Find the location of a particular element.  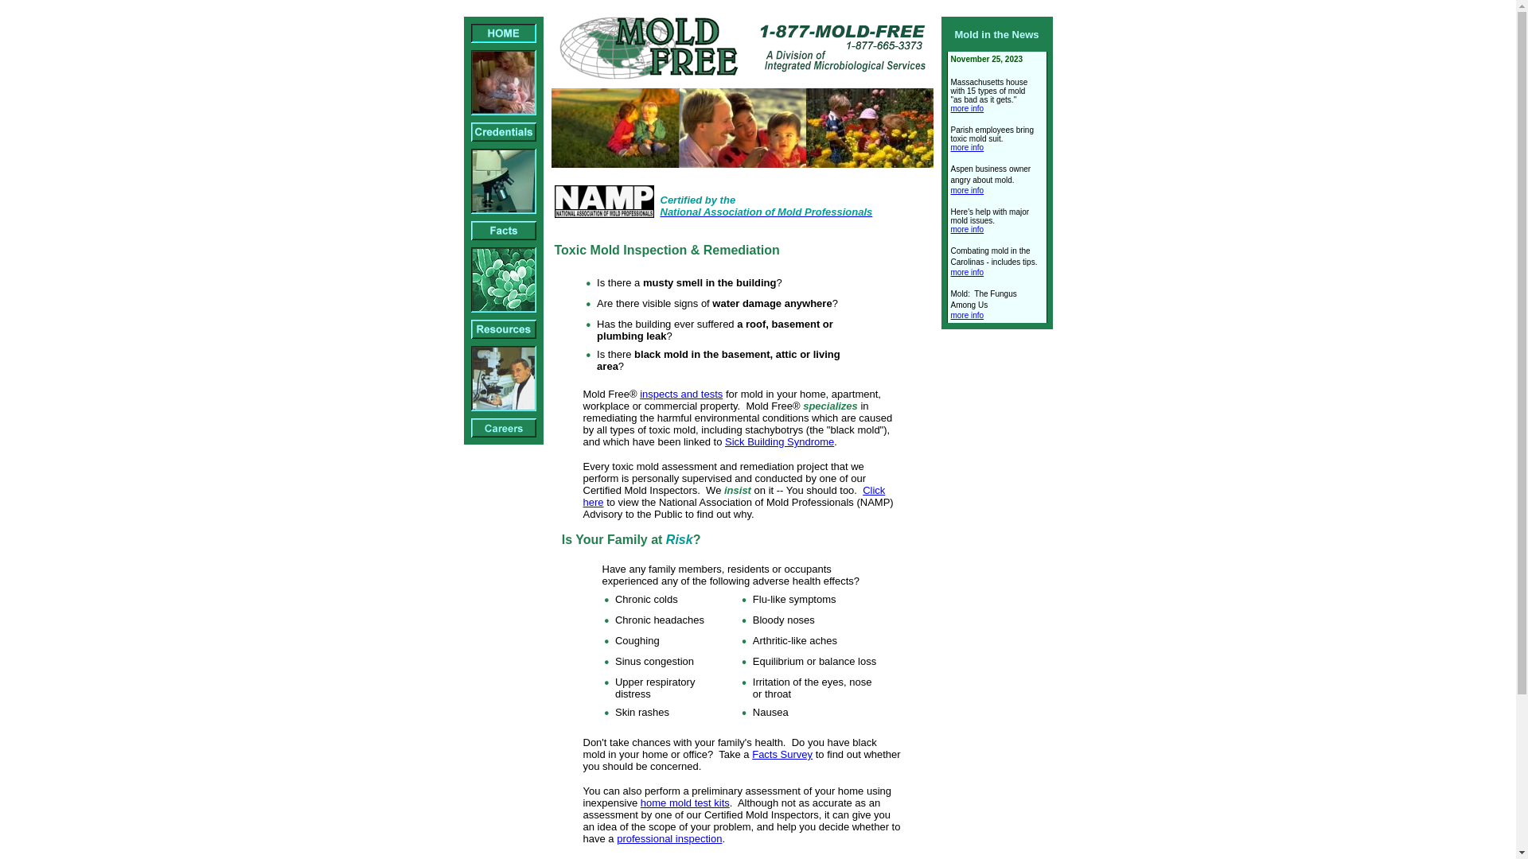

more info is located at coordinates (967, 108).